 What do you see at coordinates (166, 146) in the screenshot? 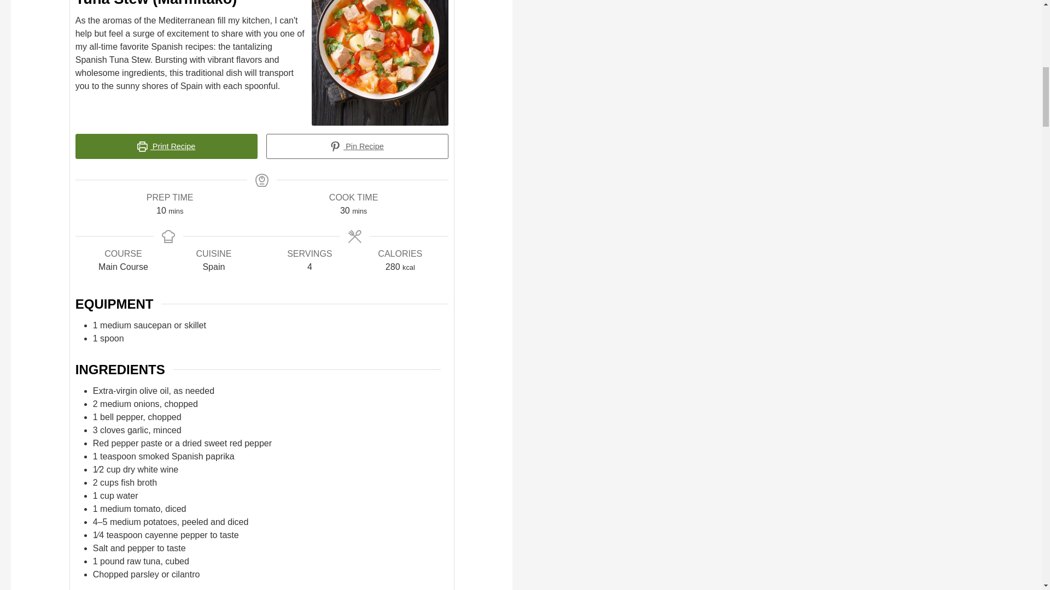
I see `Print Recipe` at bounding box center [166, 146].